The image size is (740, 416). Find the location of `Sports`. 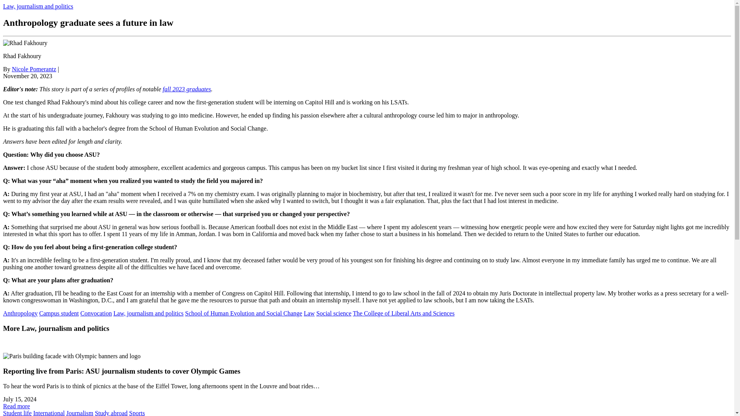

Sports is located at coordinates (137, 413).